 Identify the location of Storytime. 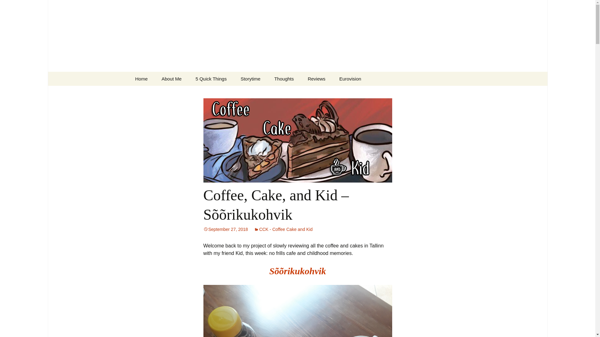
(250, 79).